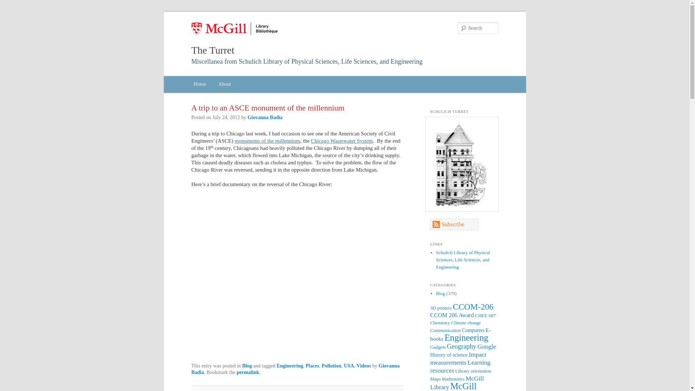 The image size is (695, 391). I want to click on Blog, so click(440, 293).